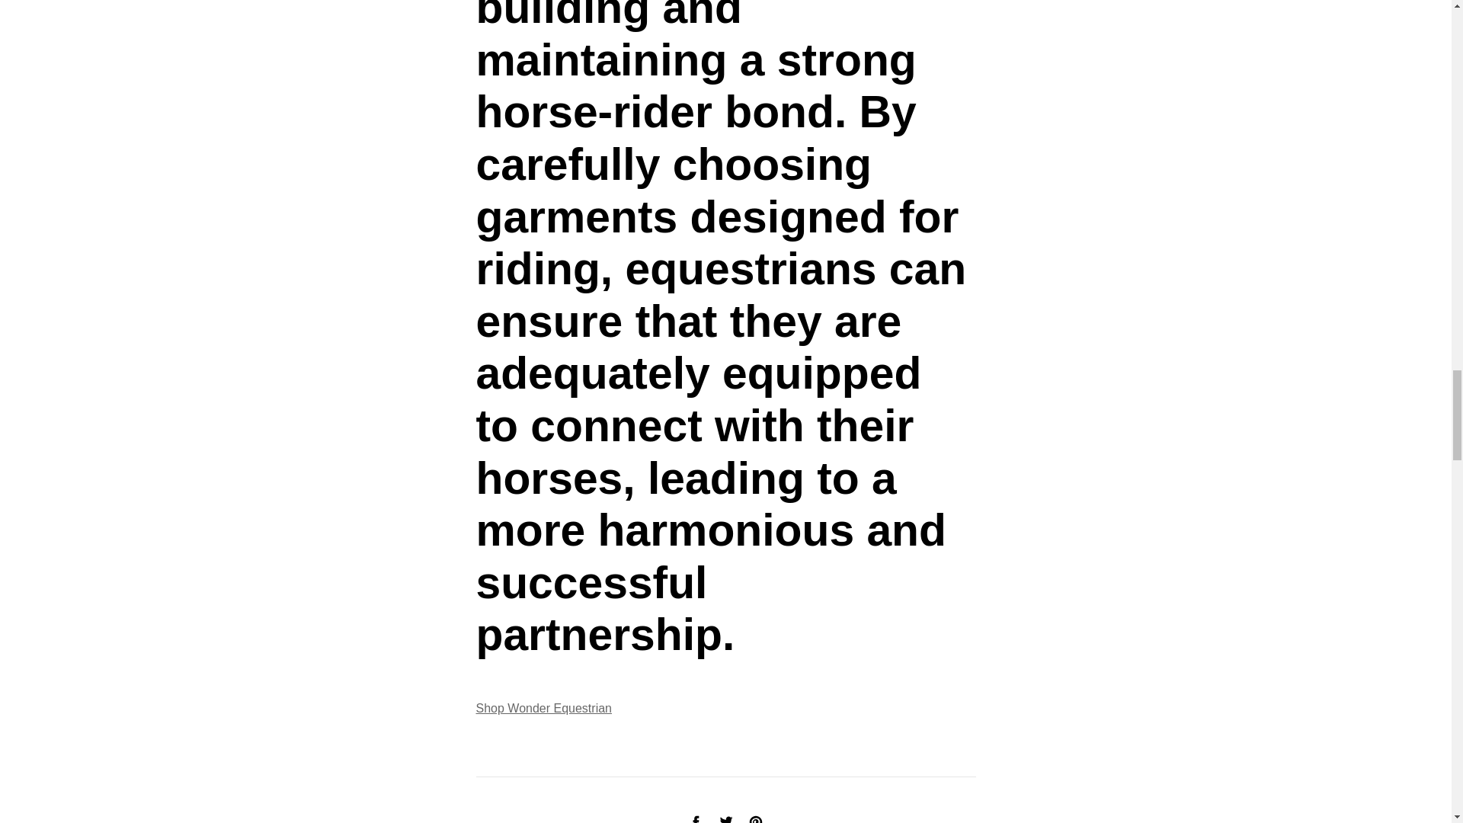 This screenshot has height=823, width=1463. Describe the element at coordinates (543, 709) in the screenshot. I see `Shop Wonder Equestrian` at that location.